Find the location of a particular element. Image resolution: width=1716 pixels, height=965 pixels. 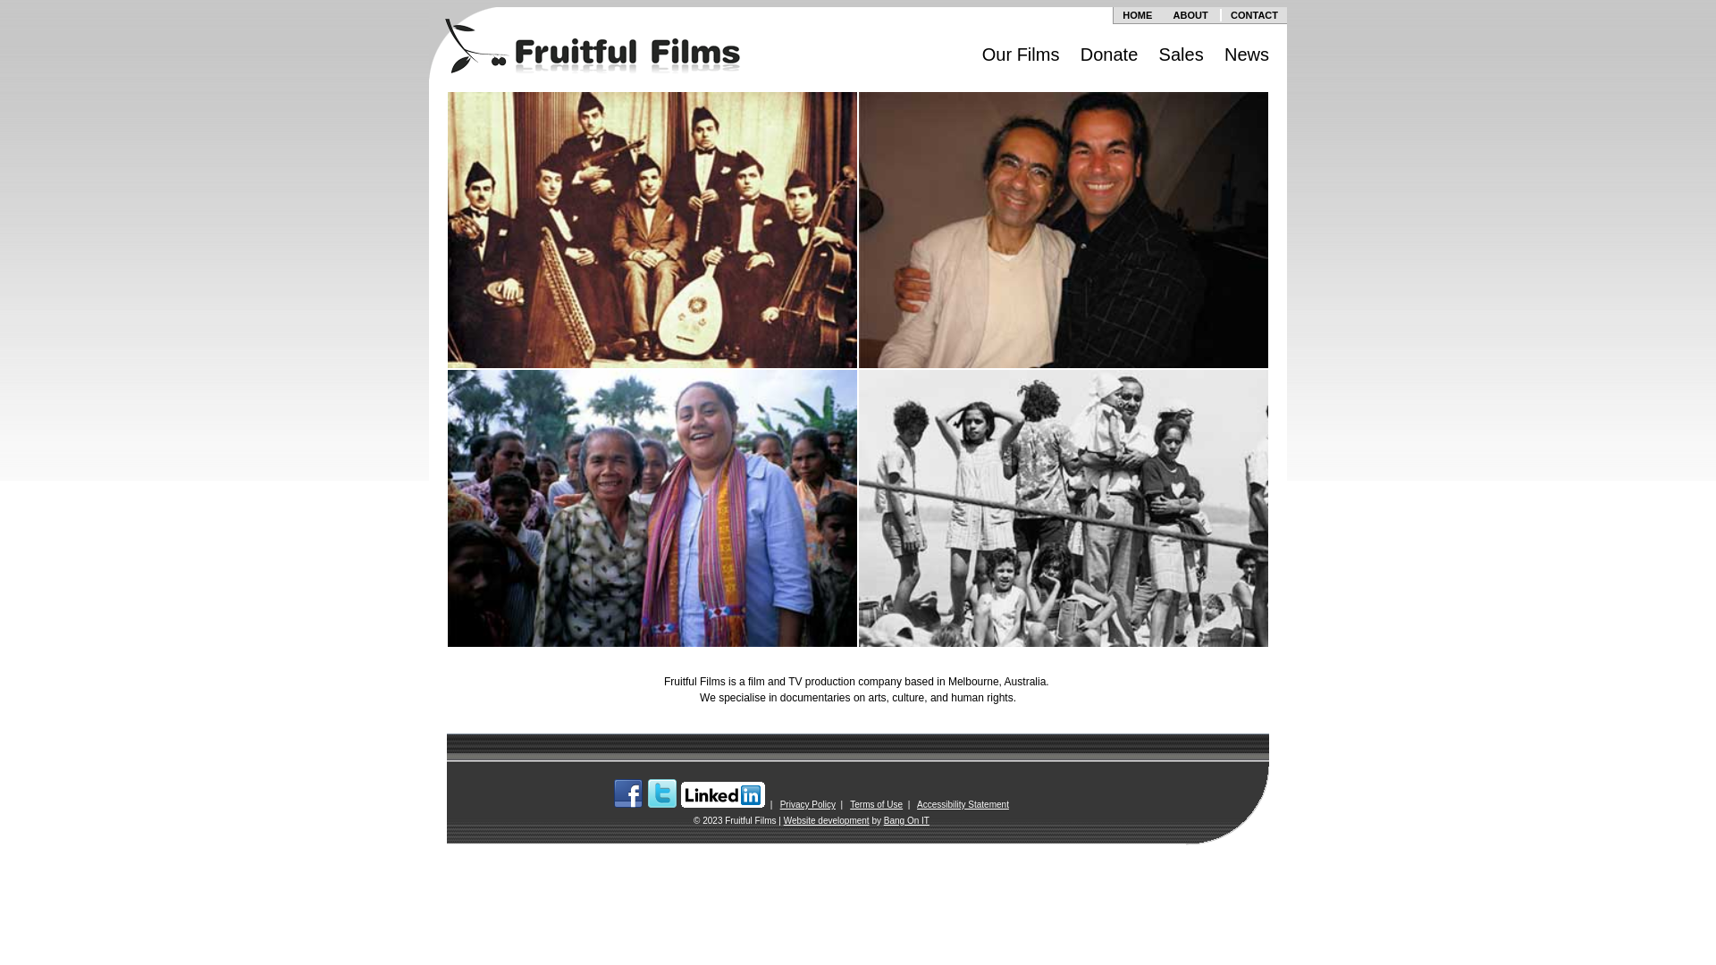

Our Films is located at coordinates (1021, 55).